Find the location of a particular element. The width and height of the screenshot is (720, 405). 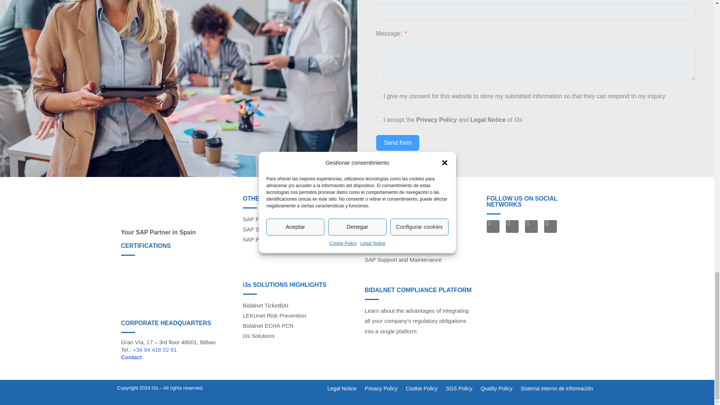

on is located at coordinates (378, 96).